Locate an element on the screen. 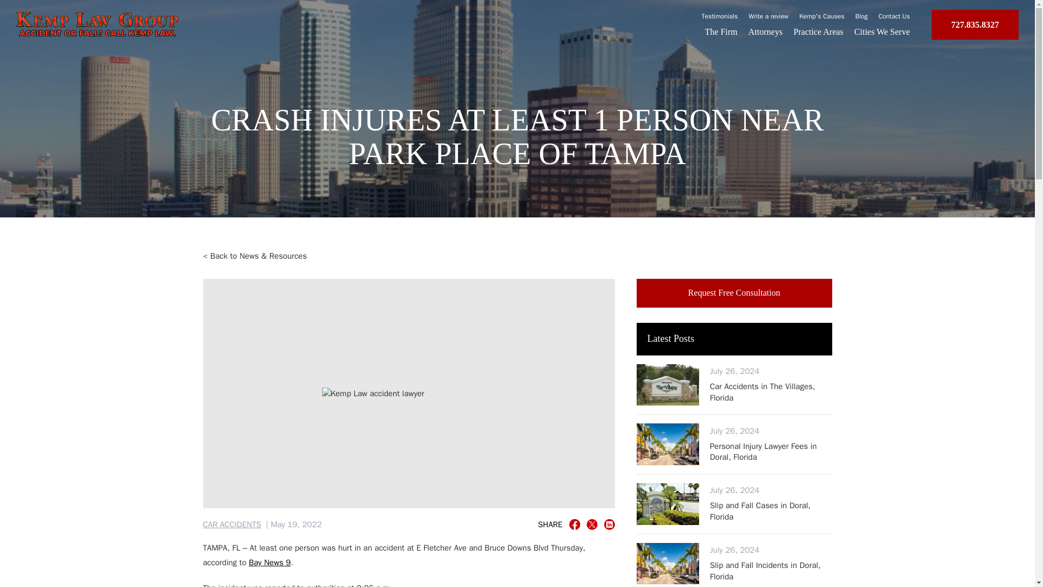 The image size is (1043, 587). Latest Posts is located at coordinates (734, 339).